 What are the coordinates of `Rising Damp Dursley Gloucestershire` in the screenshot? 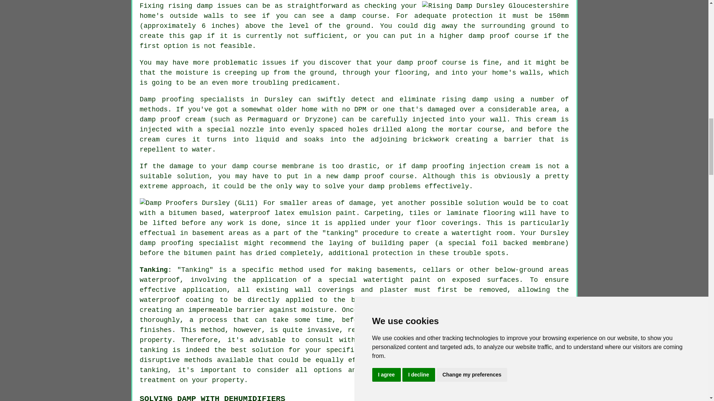 It's located at (495, 6).